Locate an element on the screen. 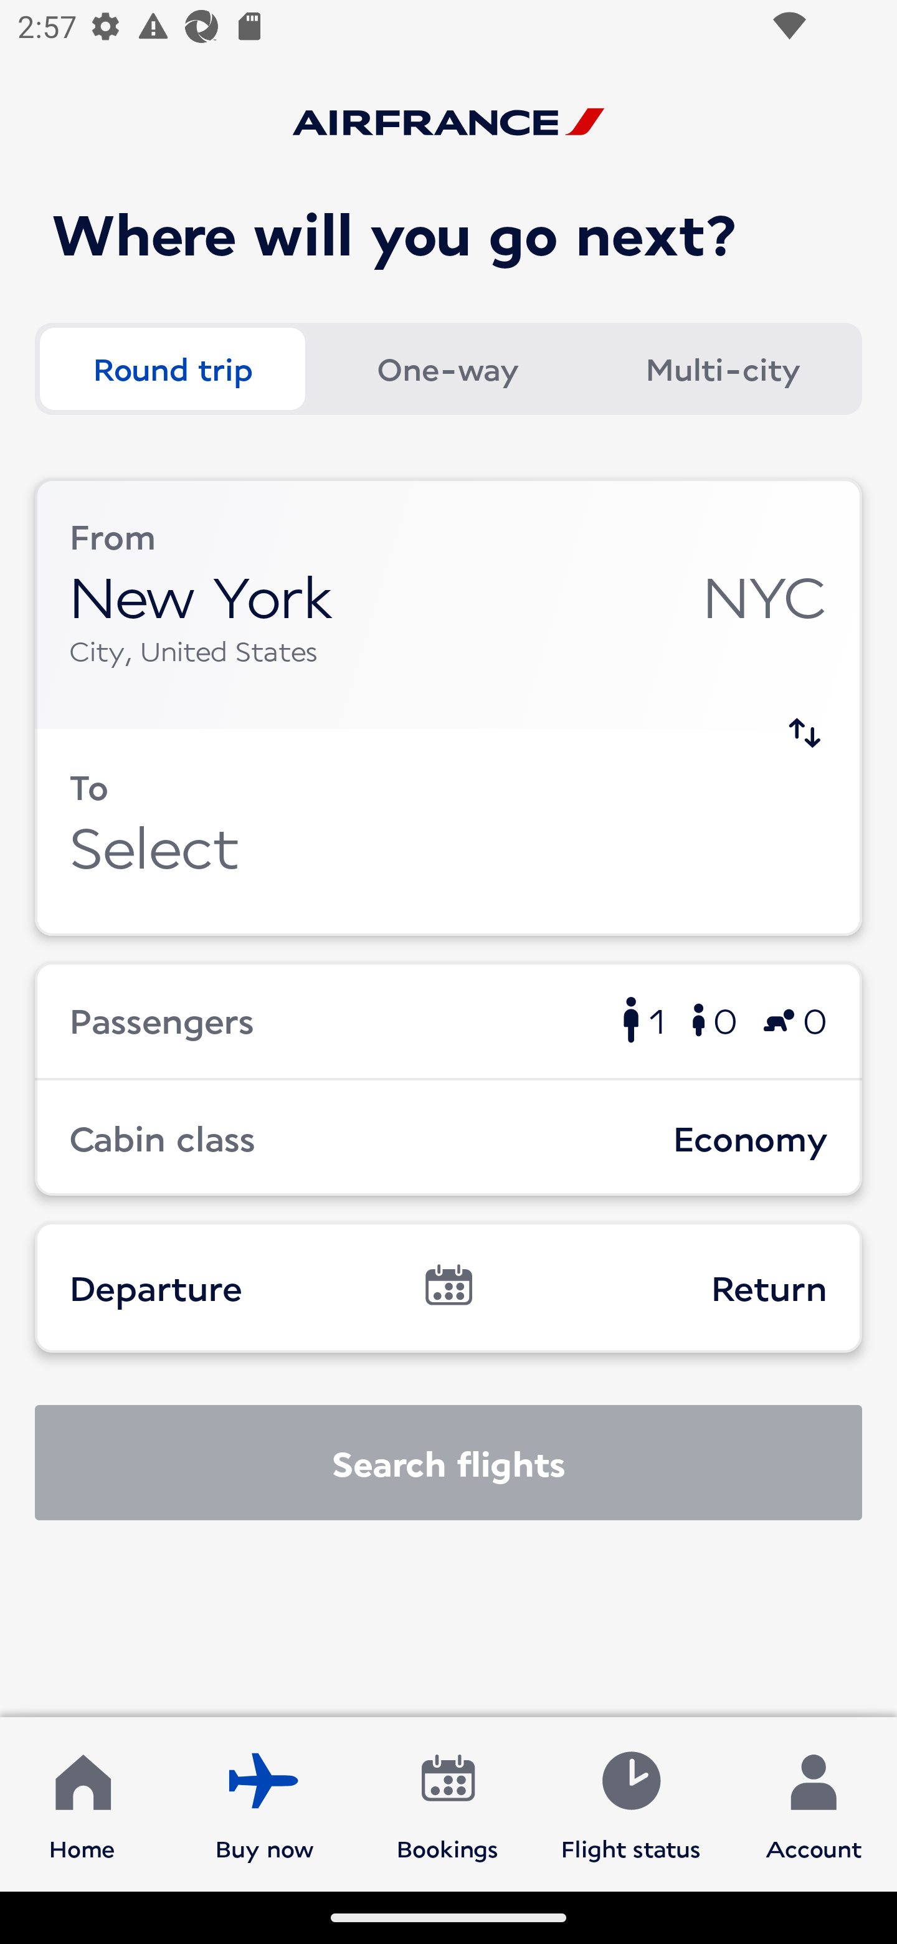 Image resolution: width=897 pixels, height=1944 pixels. Round trip is located at coordinates (172, 369).